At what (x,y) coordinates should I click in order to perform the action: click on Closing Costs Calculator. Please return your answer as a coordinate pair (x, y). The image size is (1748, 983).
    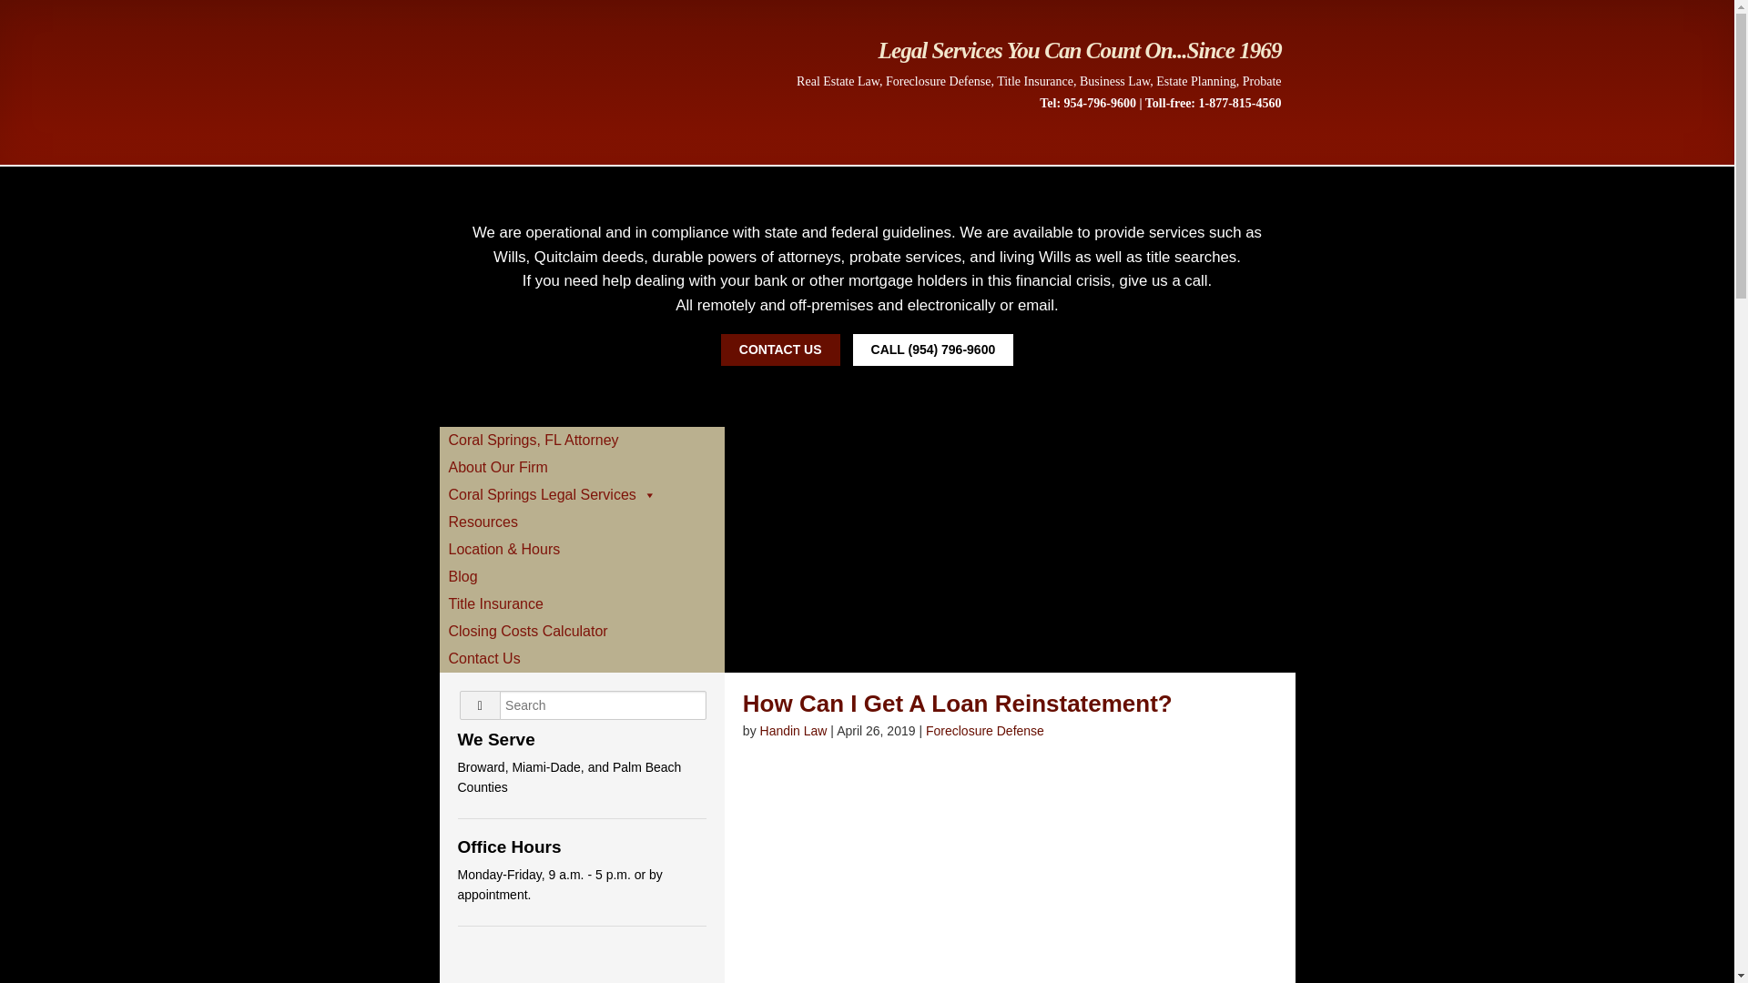
    Looking at the image, I should click on (581, 632).